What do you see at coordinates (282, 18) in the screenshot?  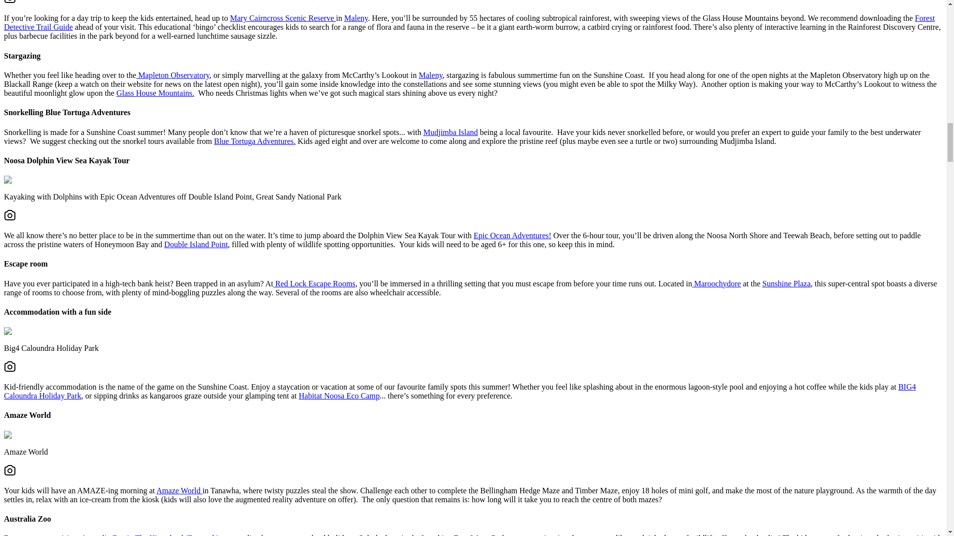 I see `View more information` at bounding box center [282, 18].